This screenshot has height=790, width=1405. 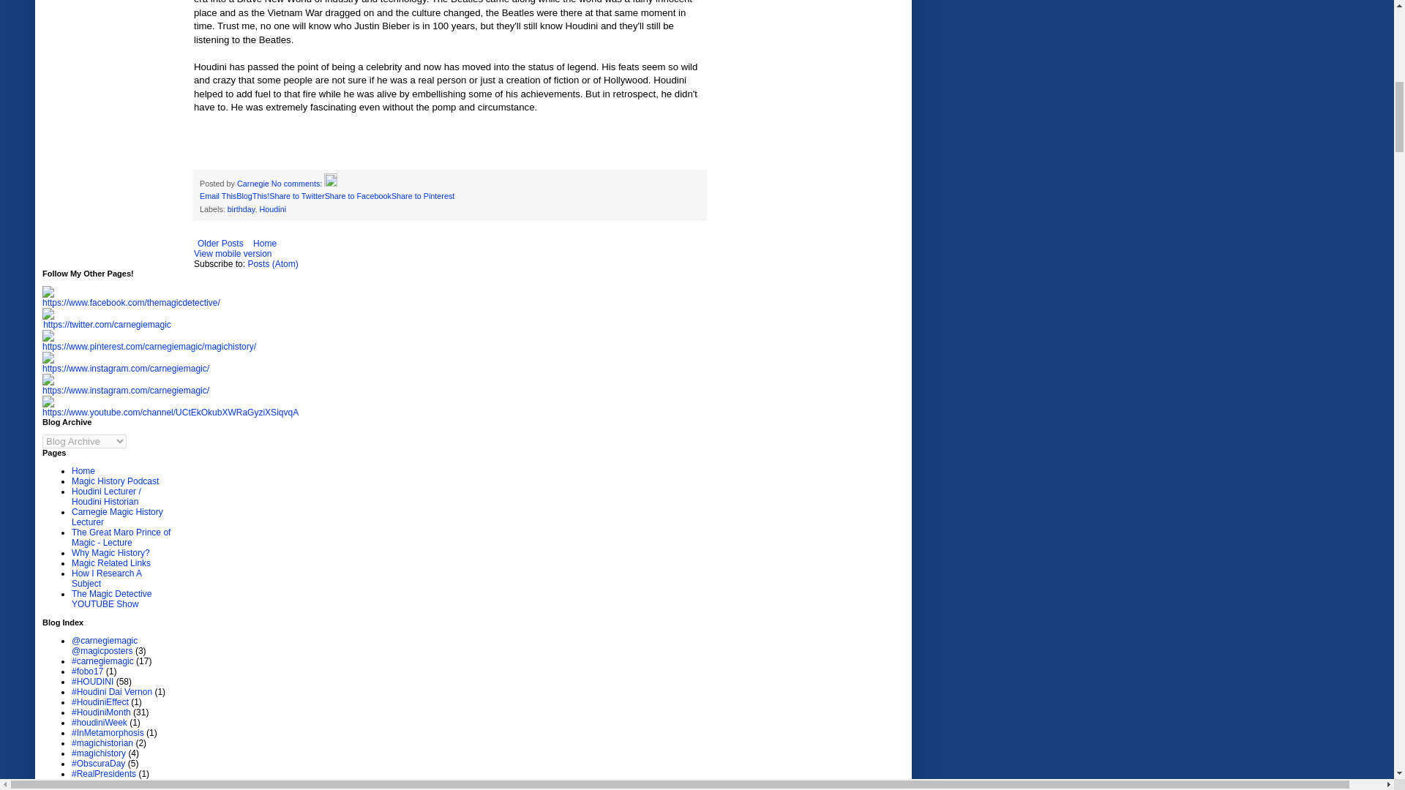 What do you see at coordinates (117, 517) in the screenshot?
I see `Carnegie Magic History Lecturer` at bounding box center [117, 517].